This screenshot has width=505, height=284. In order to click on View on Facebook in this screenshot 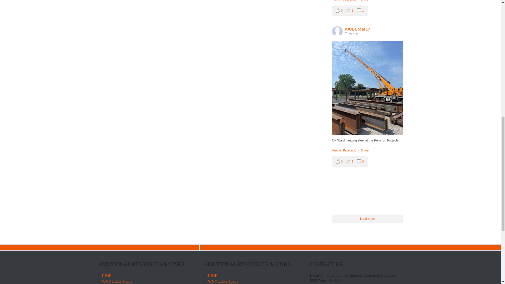, I will do `click(350, 11)`.